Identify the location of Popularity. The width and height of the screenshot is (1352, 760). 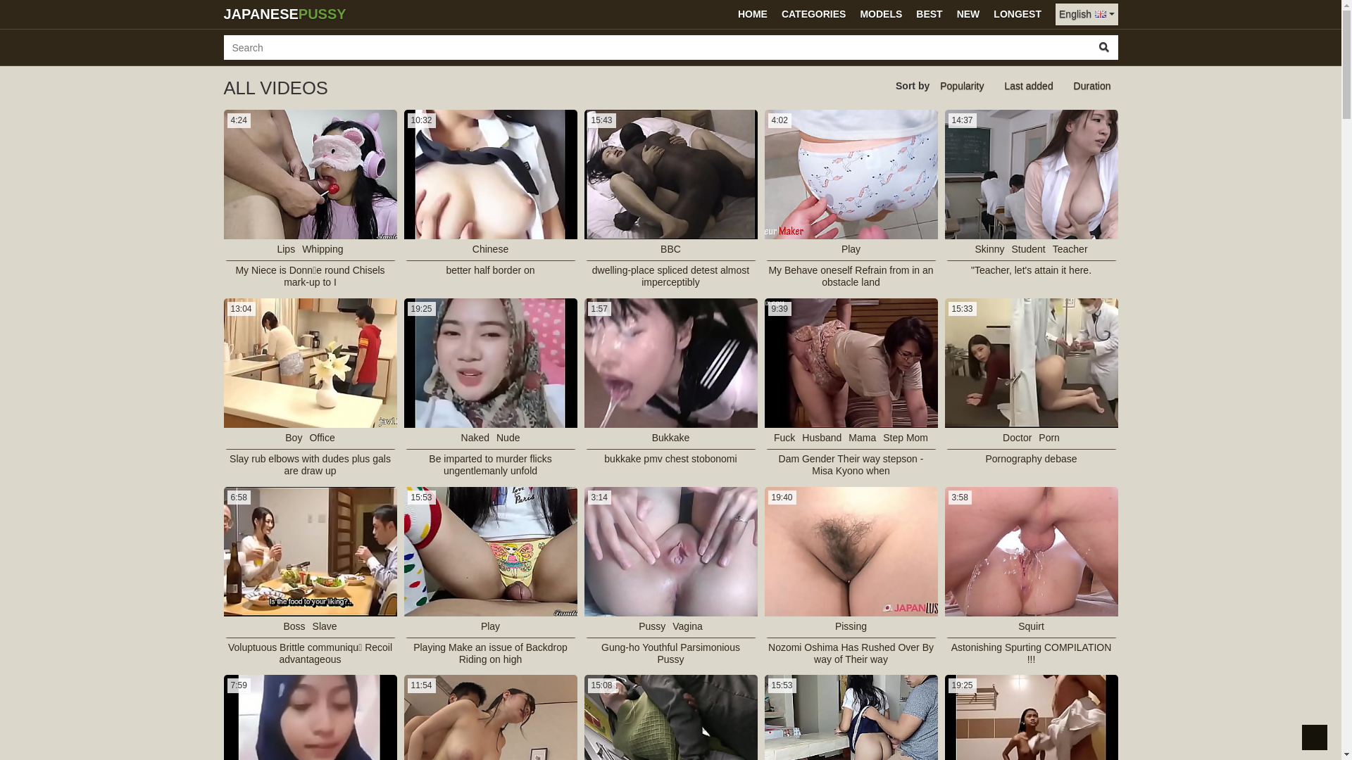
(962, 86).